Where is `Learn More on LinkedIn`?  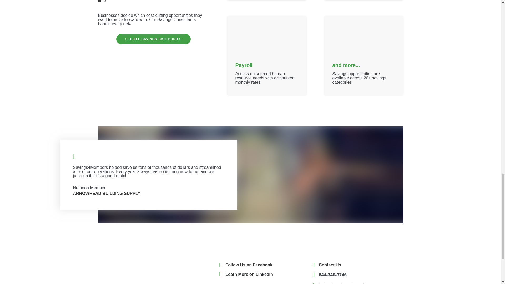
Learn More on LinkedIn is located at coordinates (249, 274).